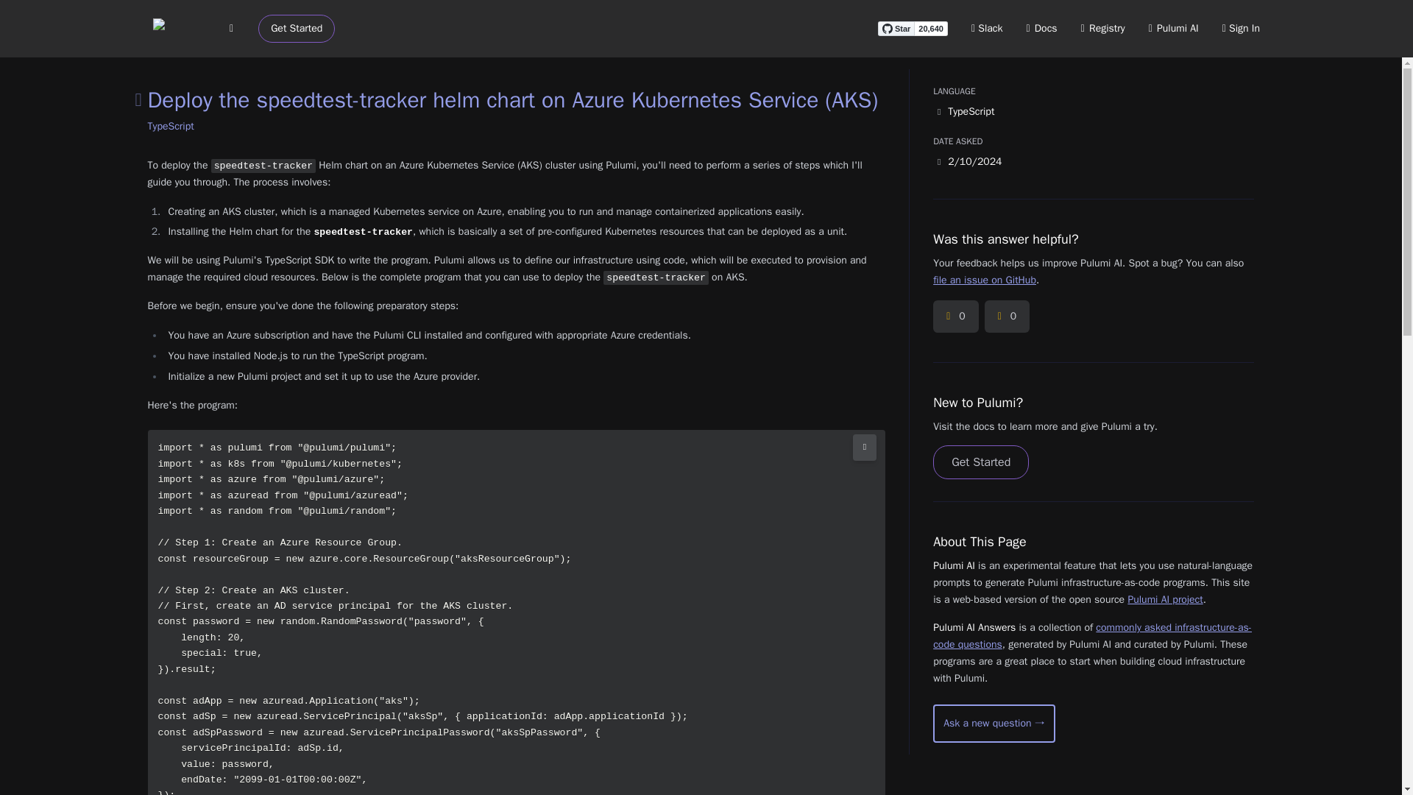 Image resolution: width=1413 pixels, height=795 pixels. Describe the element at coordinates (896, 28) in the screenshot. I see ` Star` at that location.